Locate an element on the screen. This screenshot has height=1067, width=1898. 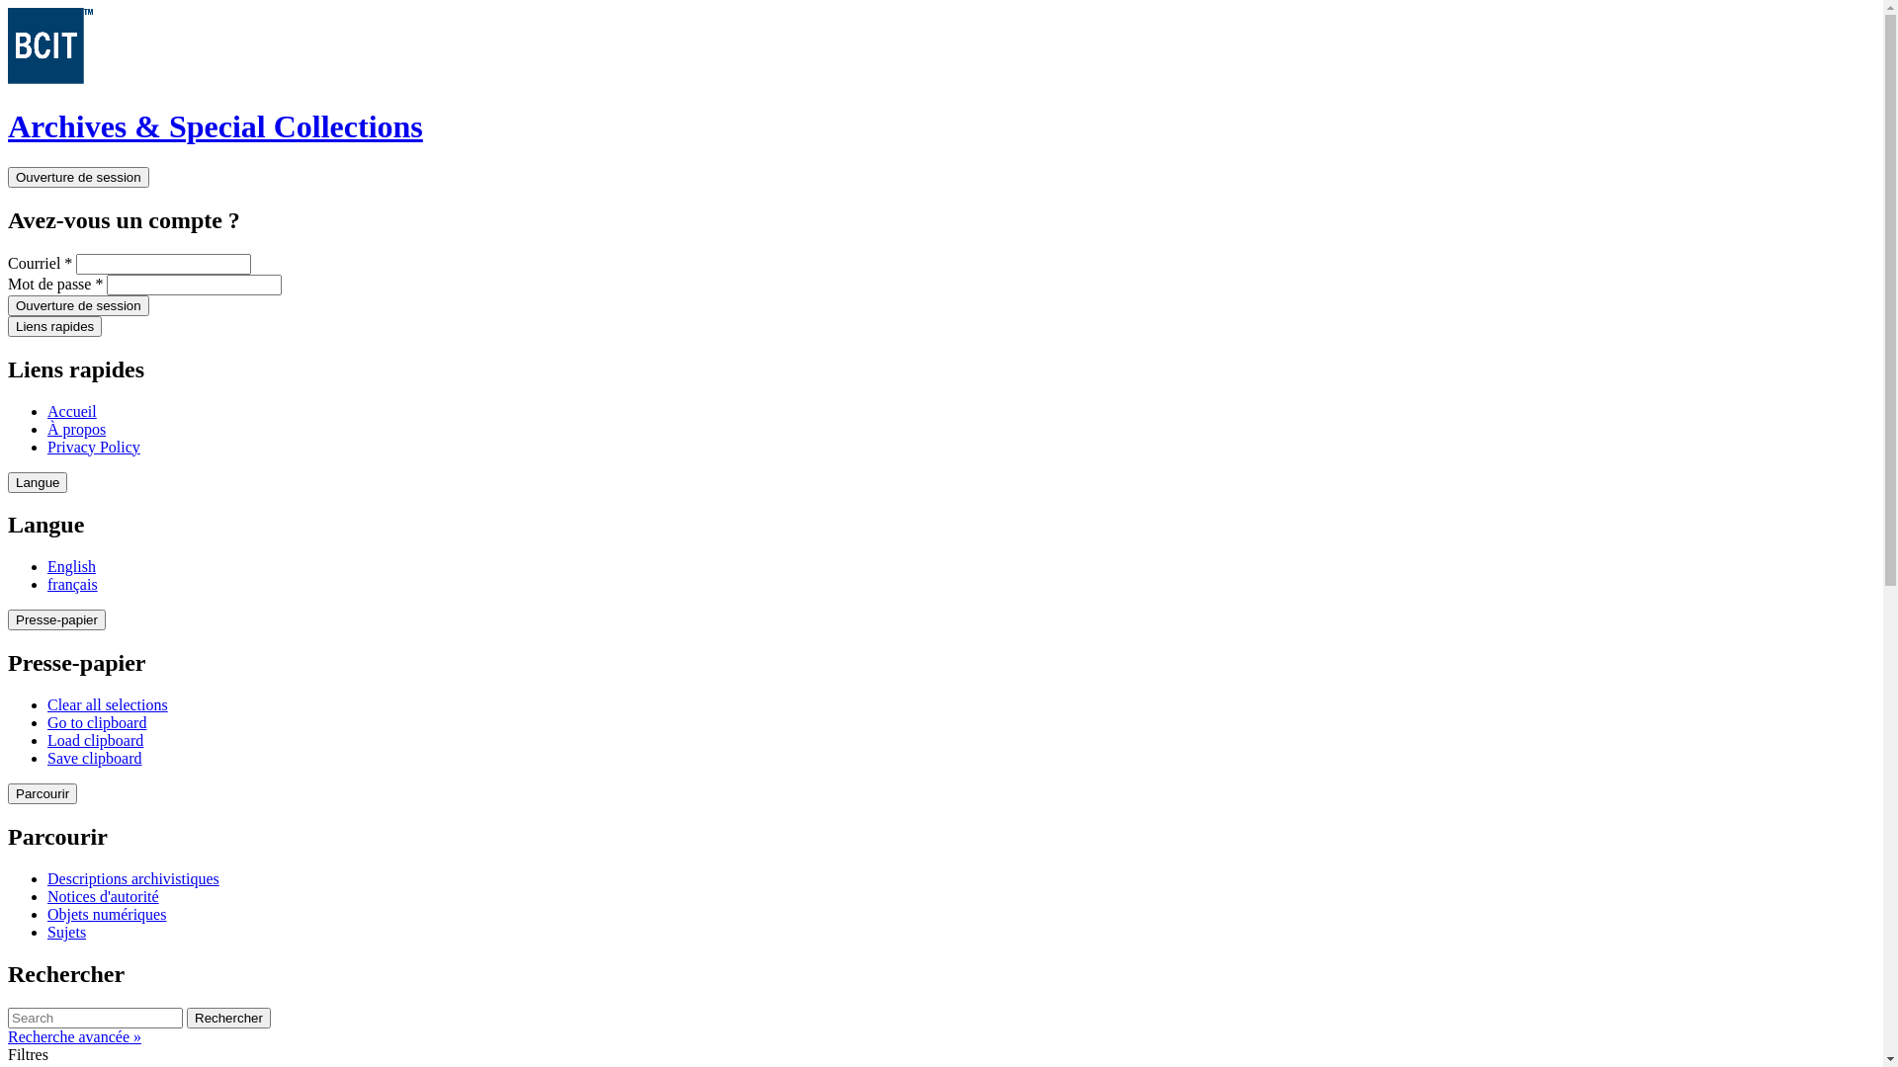
Parcourir is located at coordinates (43, 794).